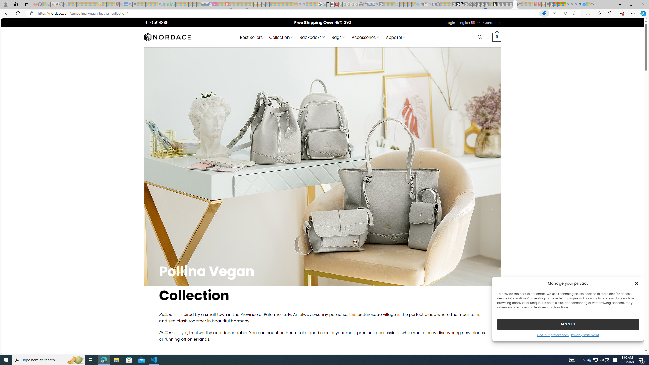 The image size is (649, 365). I want to click on Favorites - Sleeping, so click(592, 4).